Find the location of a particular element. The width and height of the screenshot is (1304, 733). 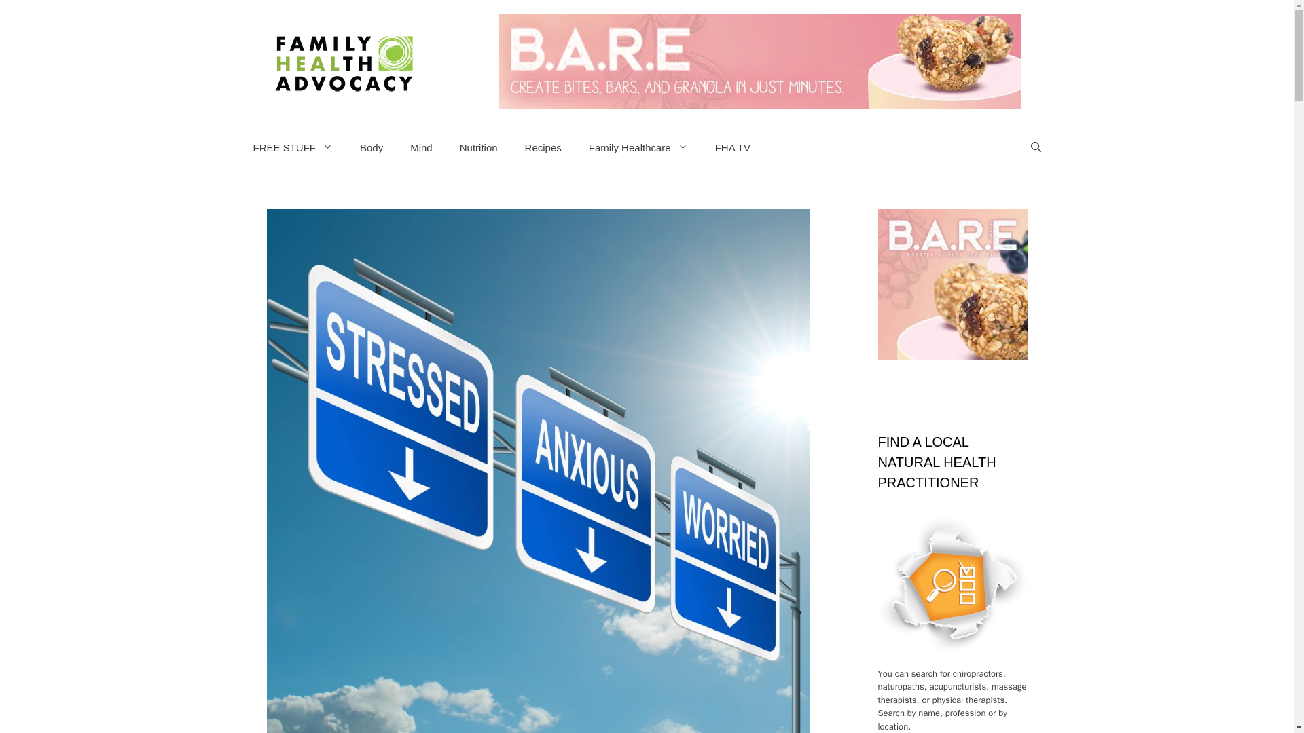

Recipes is located at coordinates (543, 148).